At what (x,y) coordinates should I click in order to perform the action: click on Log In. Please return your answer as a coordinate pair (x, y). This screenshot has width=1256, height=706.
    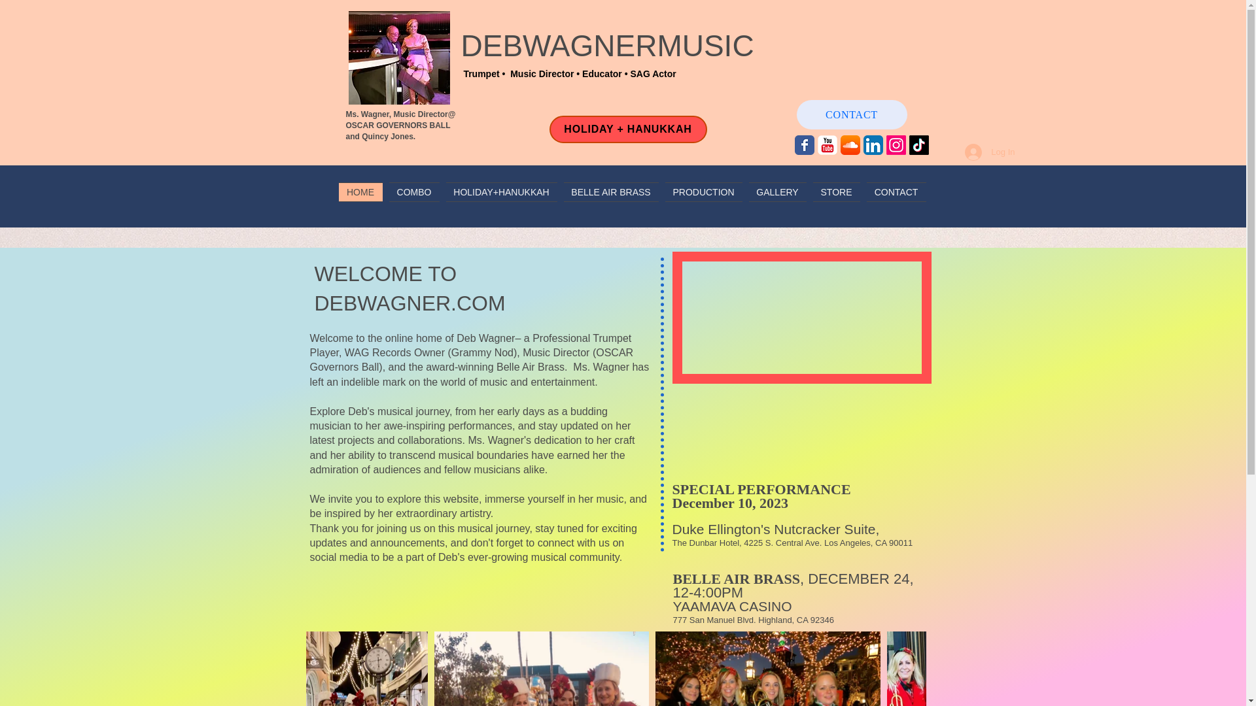
    Looking at the image, I should click on (989, 152).